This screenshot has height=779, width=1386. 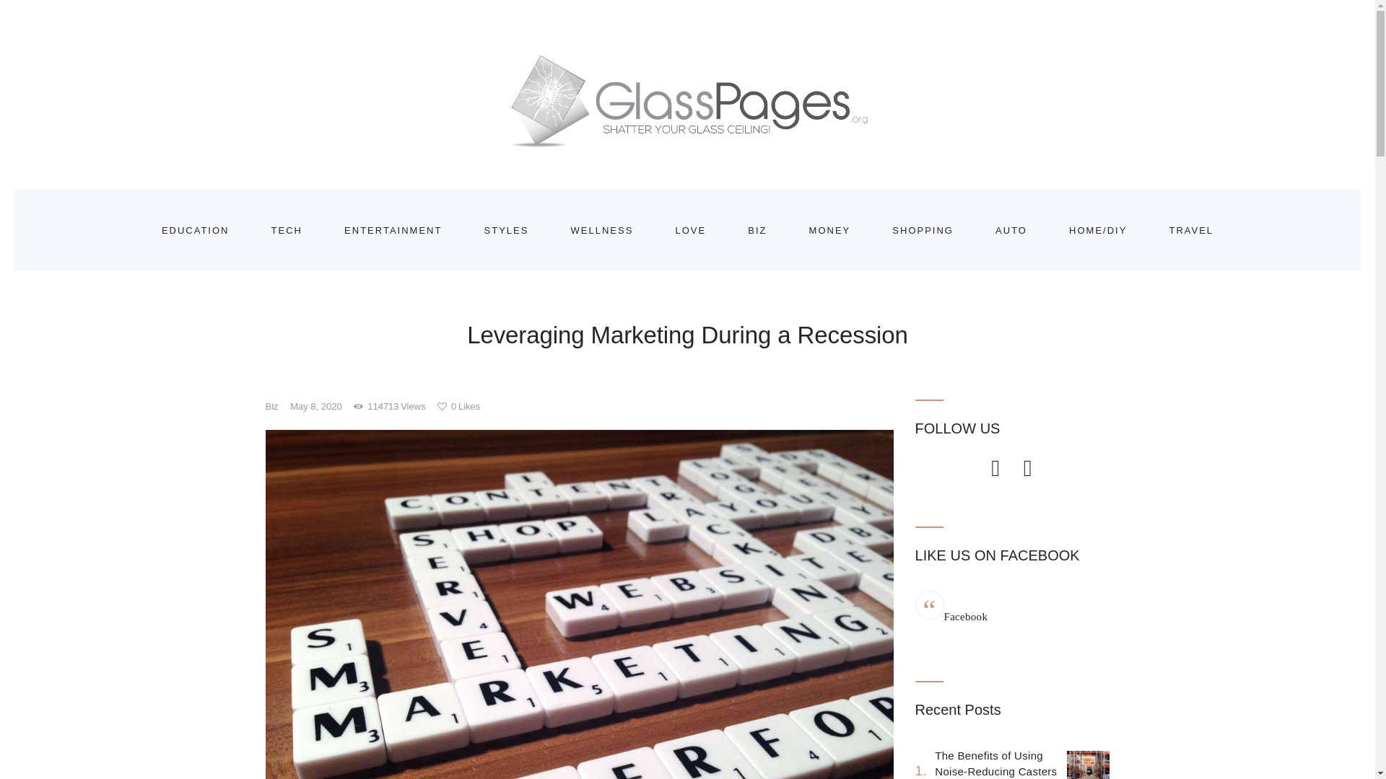 What do you see at coordinates (458, 407) in the screenshot?
I see `Like` at bounding box center [458, 407].